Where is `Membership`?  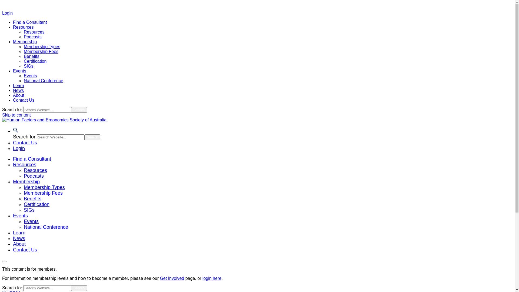
Membership is located at coordinates (26, 182).